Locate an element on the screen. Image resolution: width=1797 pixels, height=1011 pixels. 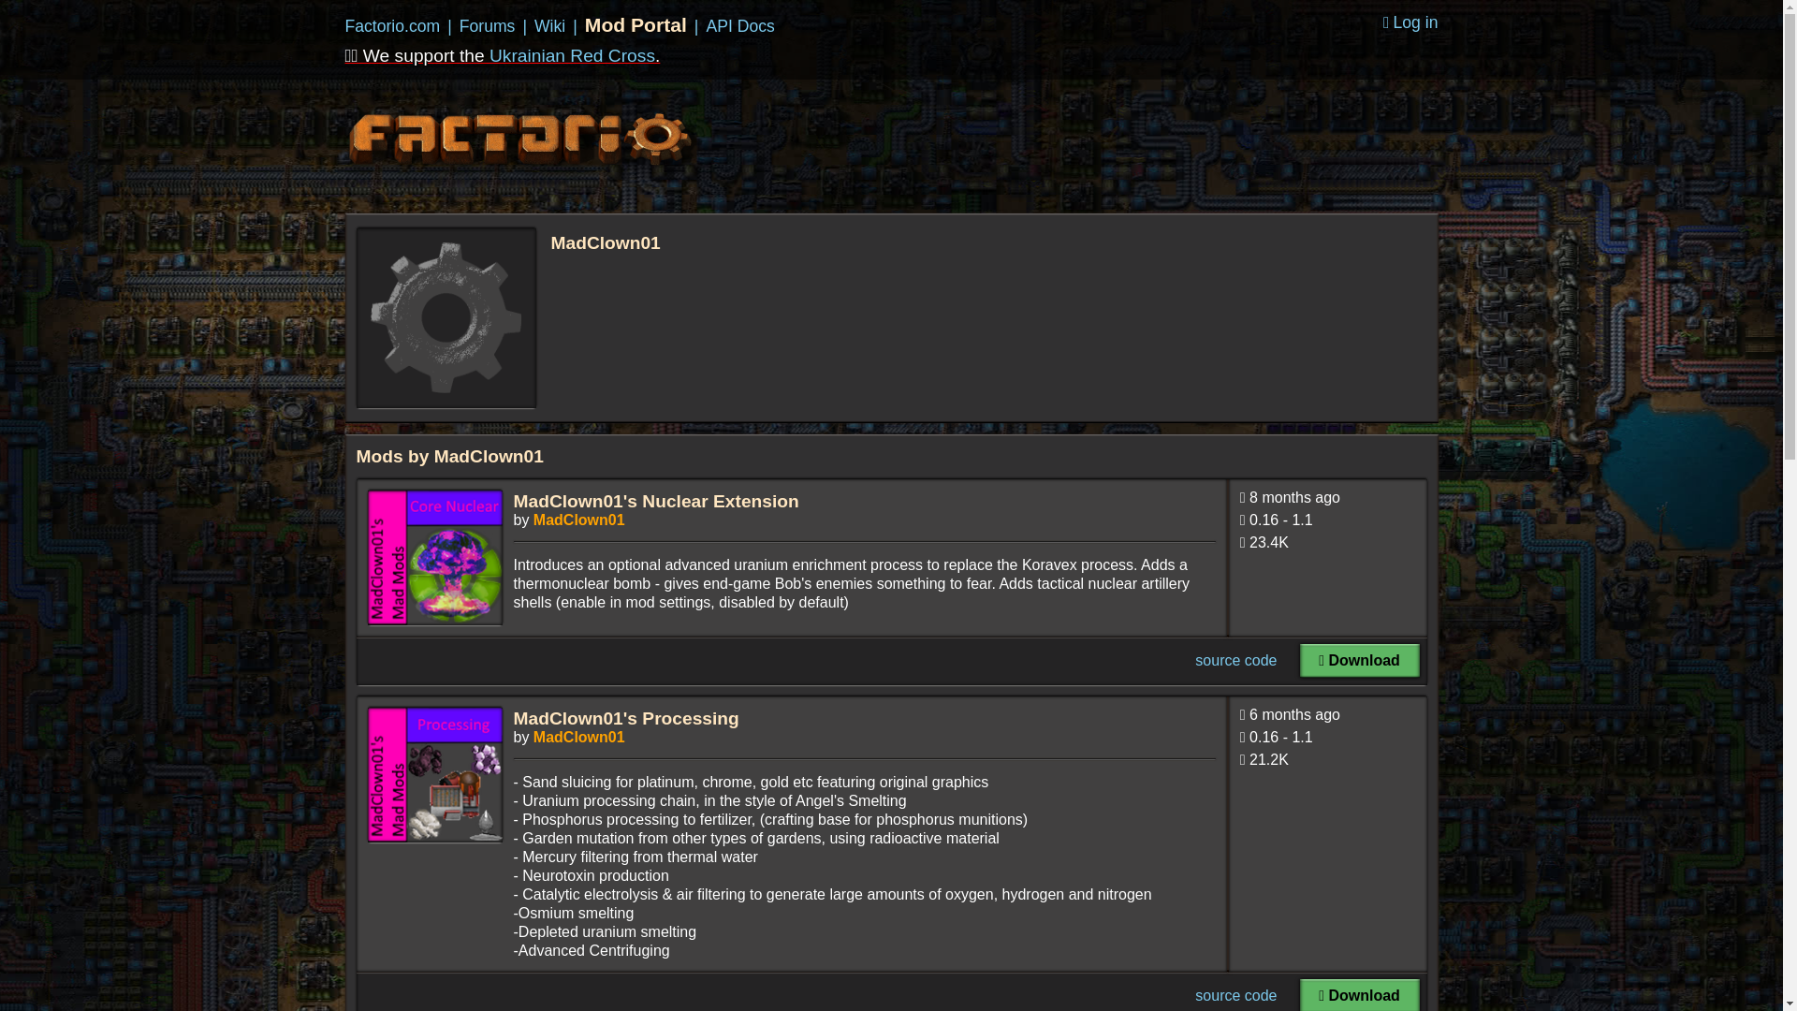
Last updated is located at coordinates (1327, 719).